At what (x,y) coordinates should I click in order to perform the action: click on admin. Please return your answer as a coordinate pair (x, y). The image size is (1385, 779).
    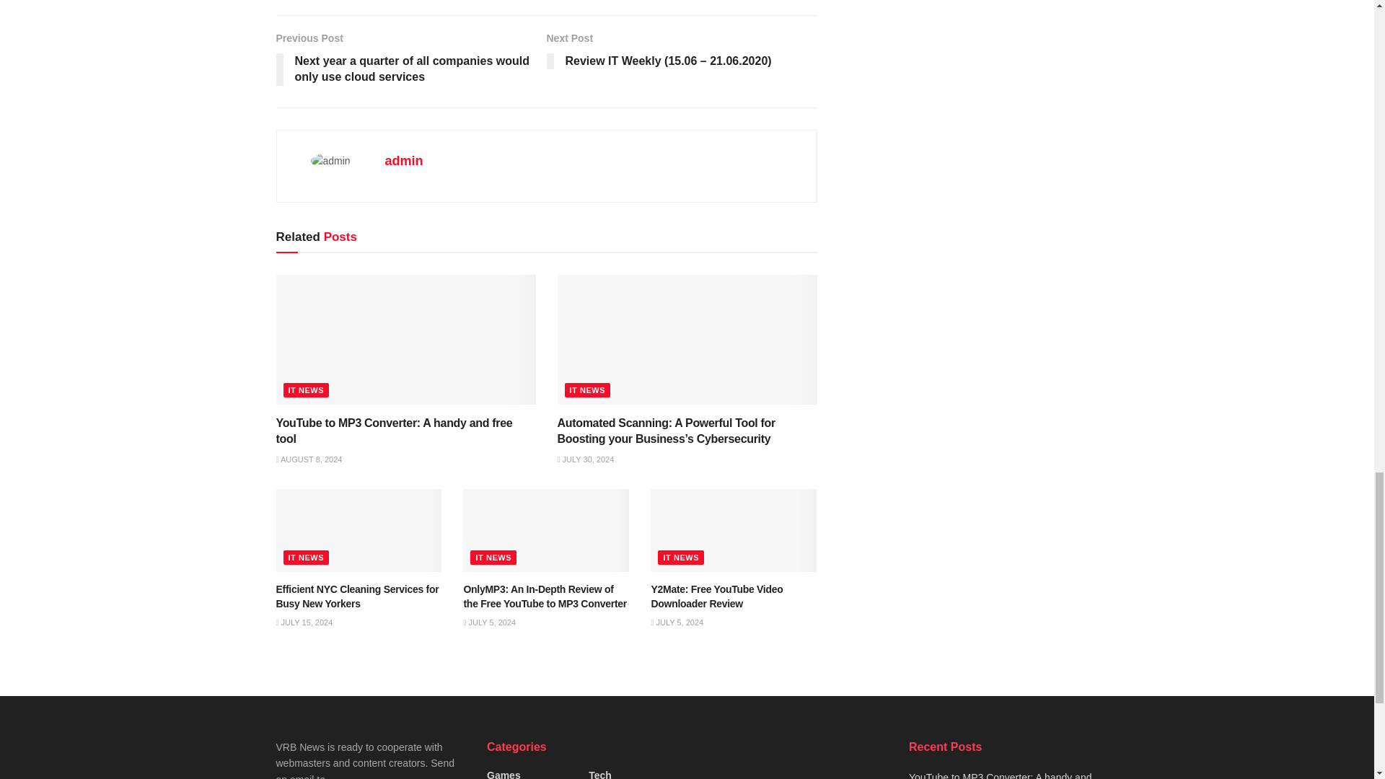
    Looking at the image, I should click on (404, 160).